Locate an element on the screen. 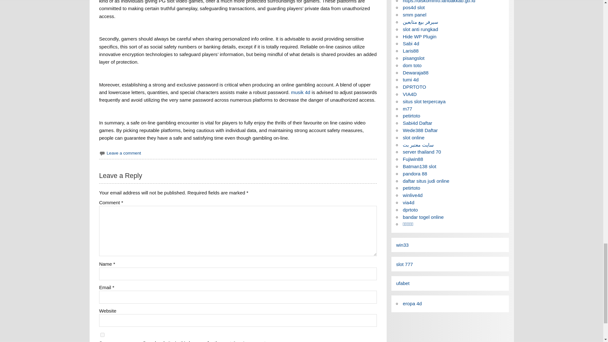 This screenshot has height=342, width=608. Leave a comment is located at coordinates (124, 153).